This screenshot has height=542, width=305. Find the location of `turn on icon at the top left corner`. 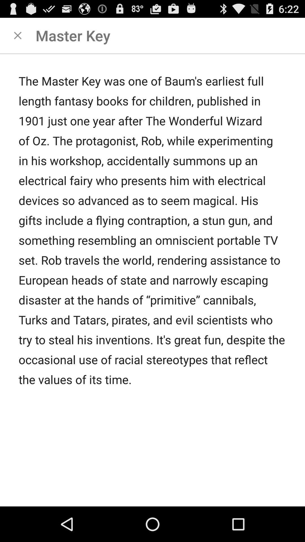

turn on icon at the top left corner is located at coordinates (18, 36).